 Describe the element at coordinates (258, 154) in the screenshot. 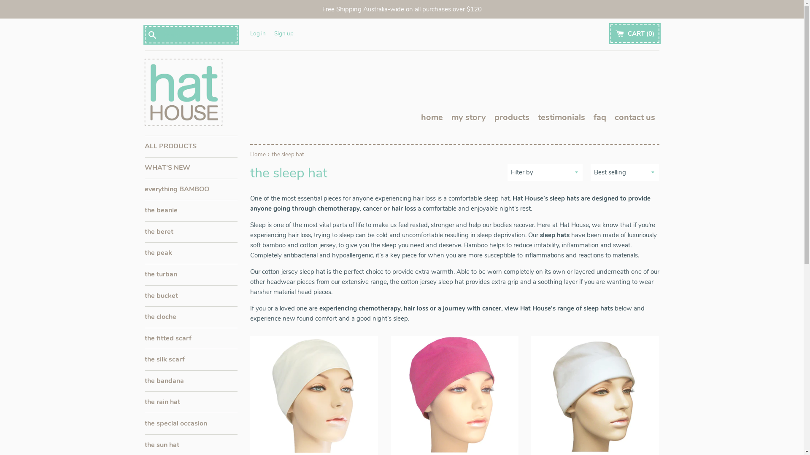

I see `Home` at that location.